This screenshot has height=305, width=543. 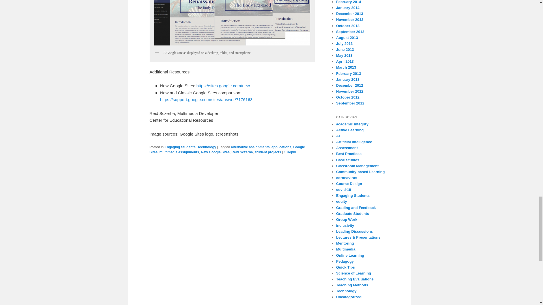 I want to click on New Google Sites, so click(x=215, y=152).